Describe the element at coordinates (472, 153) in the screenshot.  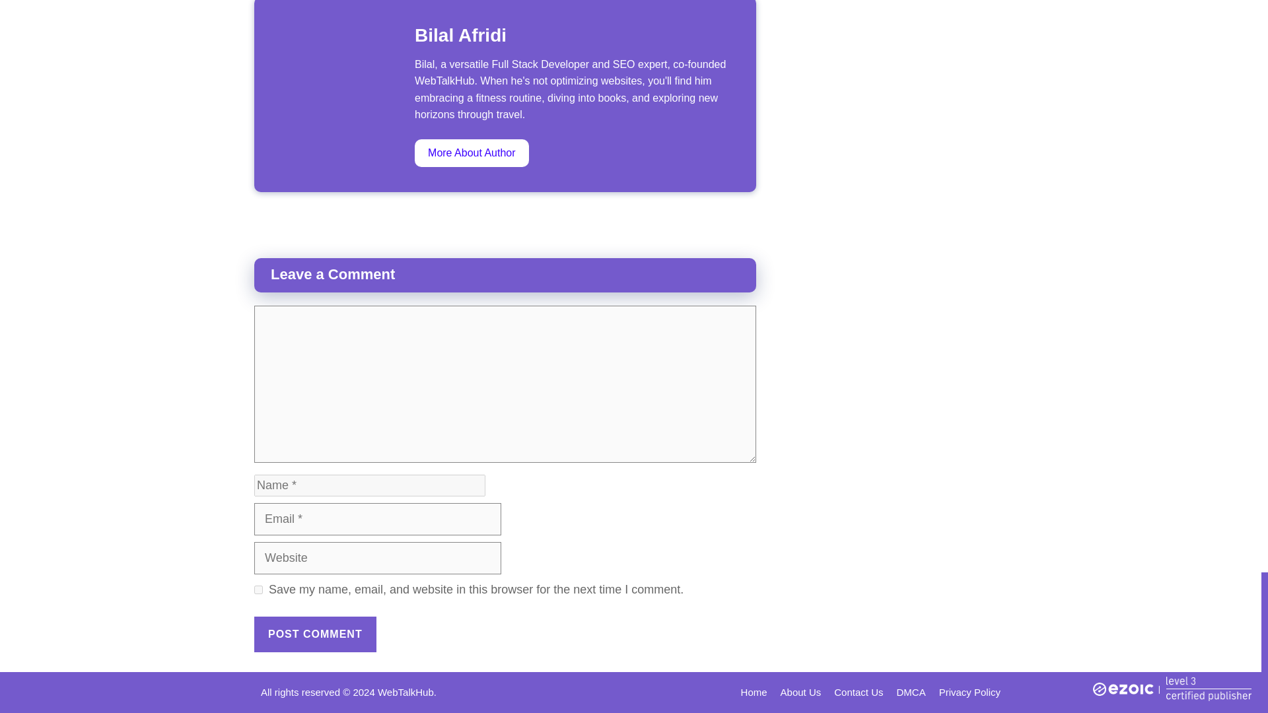
I see `Read more about this author` at that location.